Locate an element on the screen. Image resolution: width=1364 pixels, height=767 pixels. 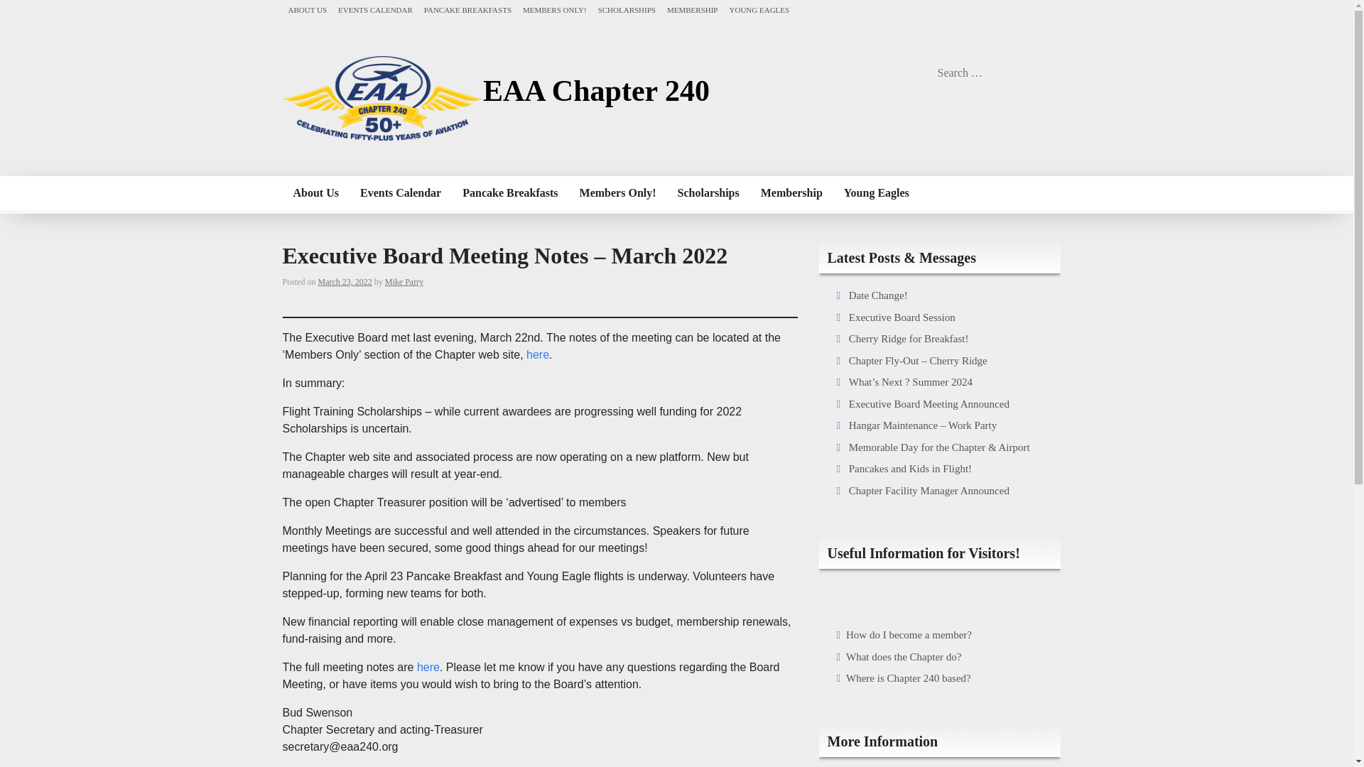
here is located at coordinates (428, 667).